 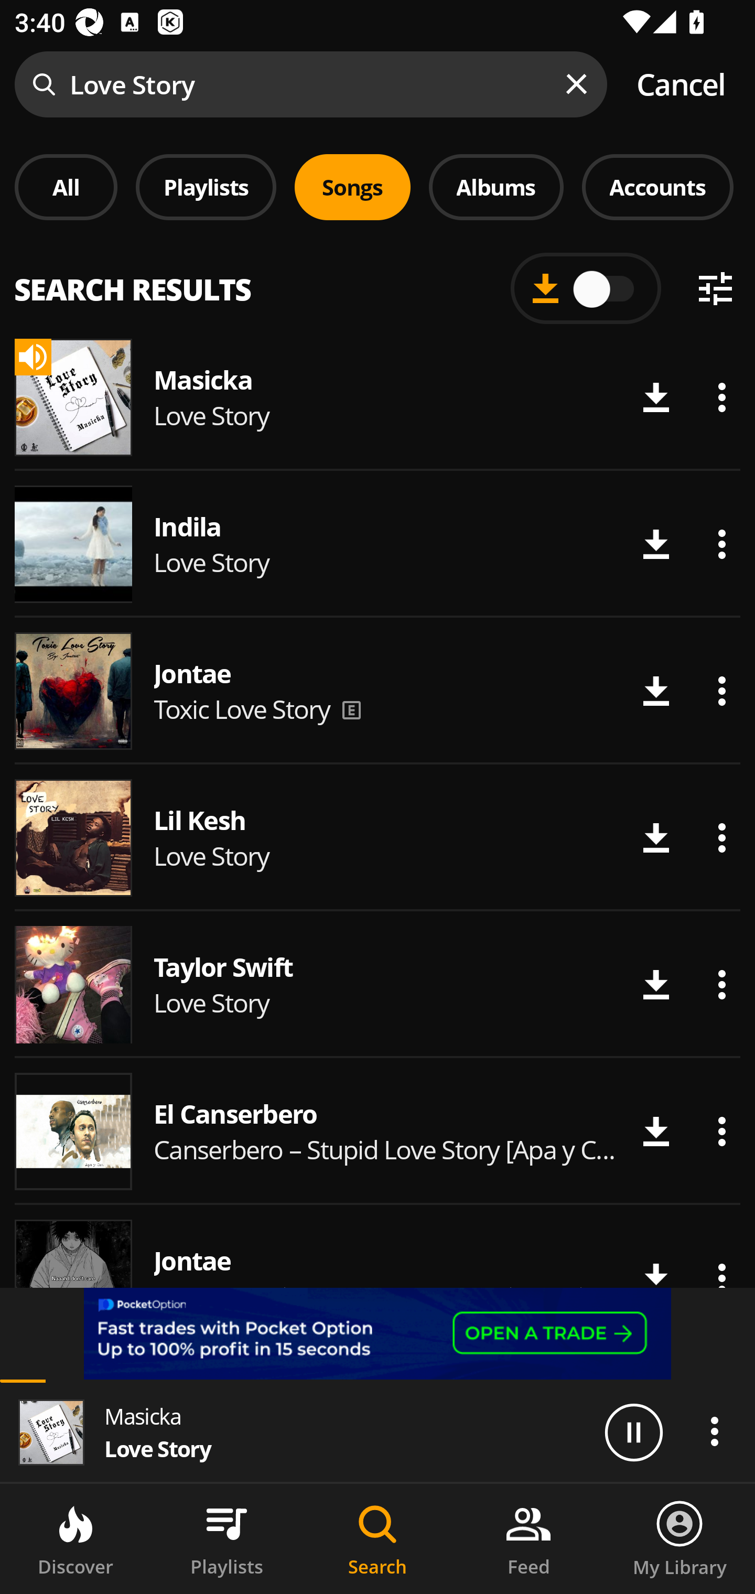 What do you see at coordinates (99, 1362) in the screenshot?
I see `Liftoff Privacy` at bounding box center [99, 1362].